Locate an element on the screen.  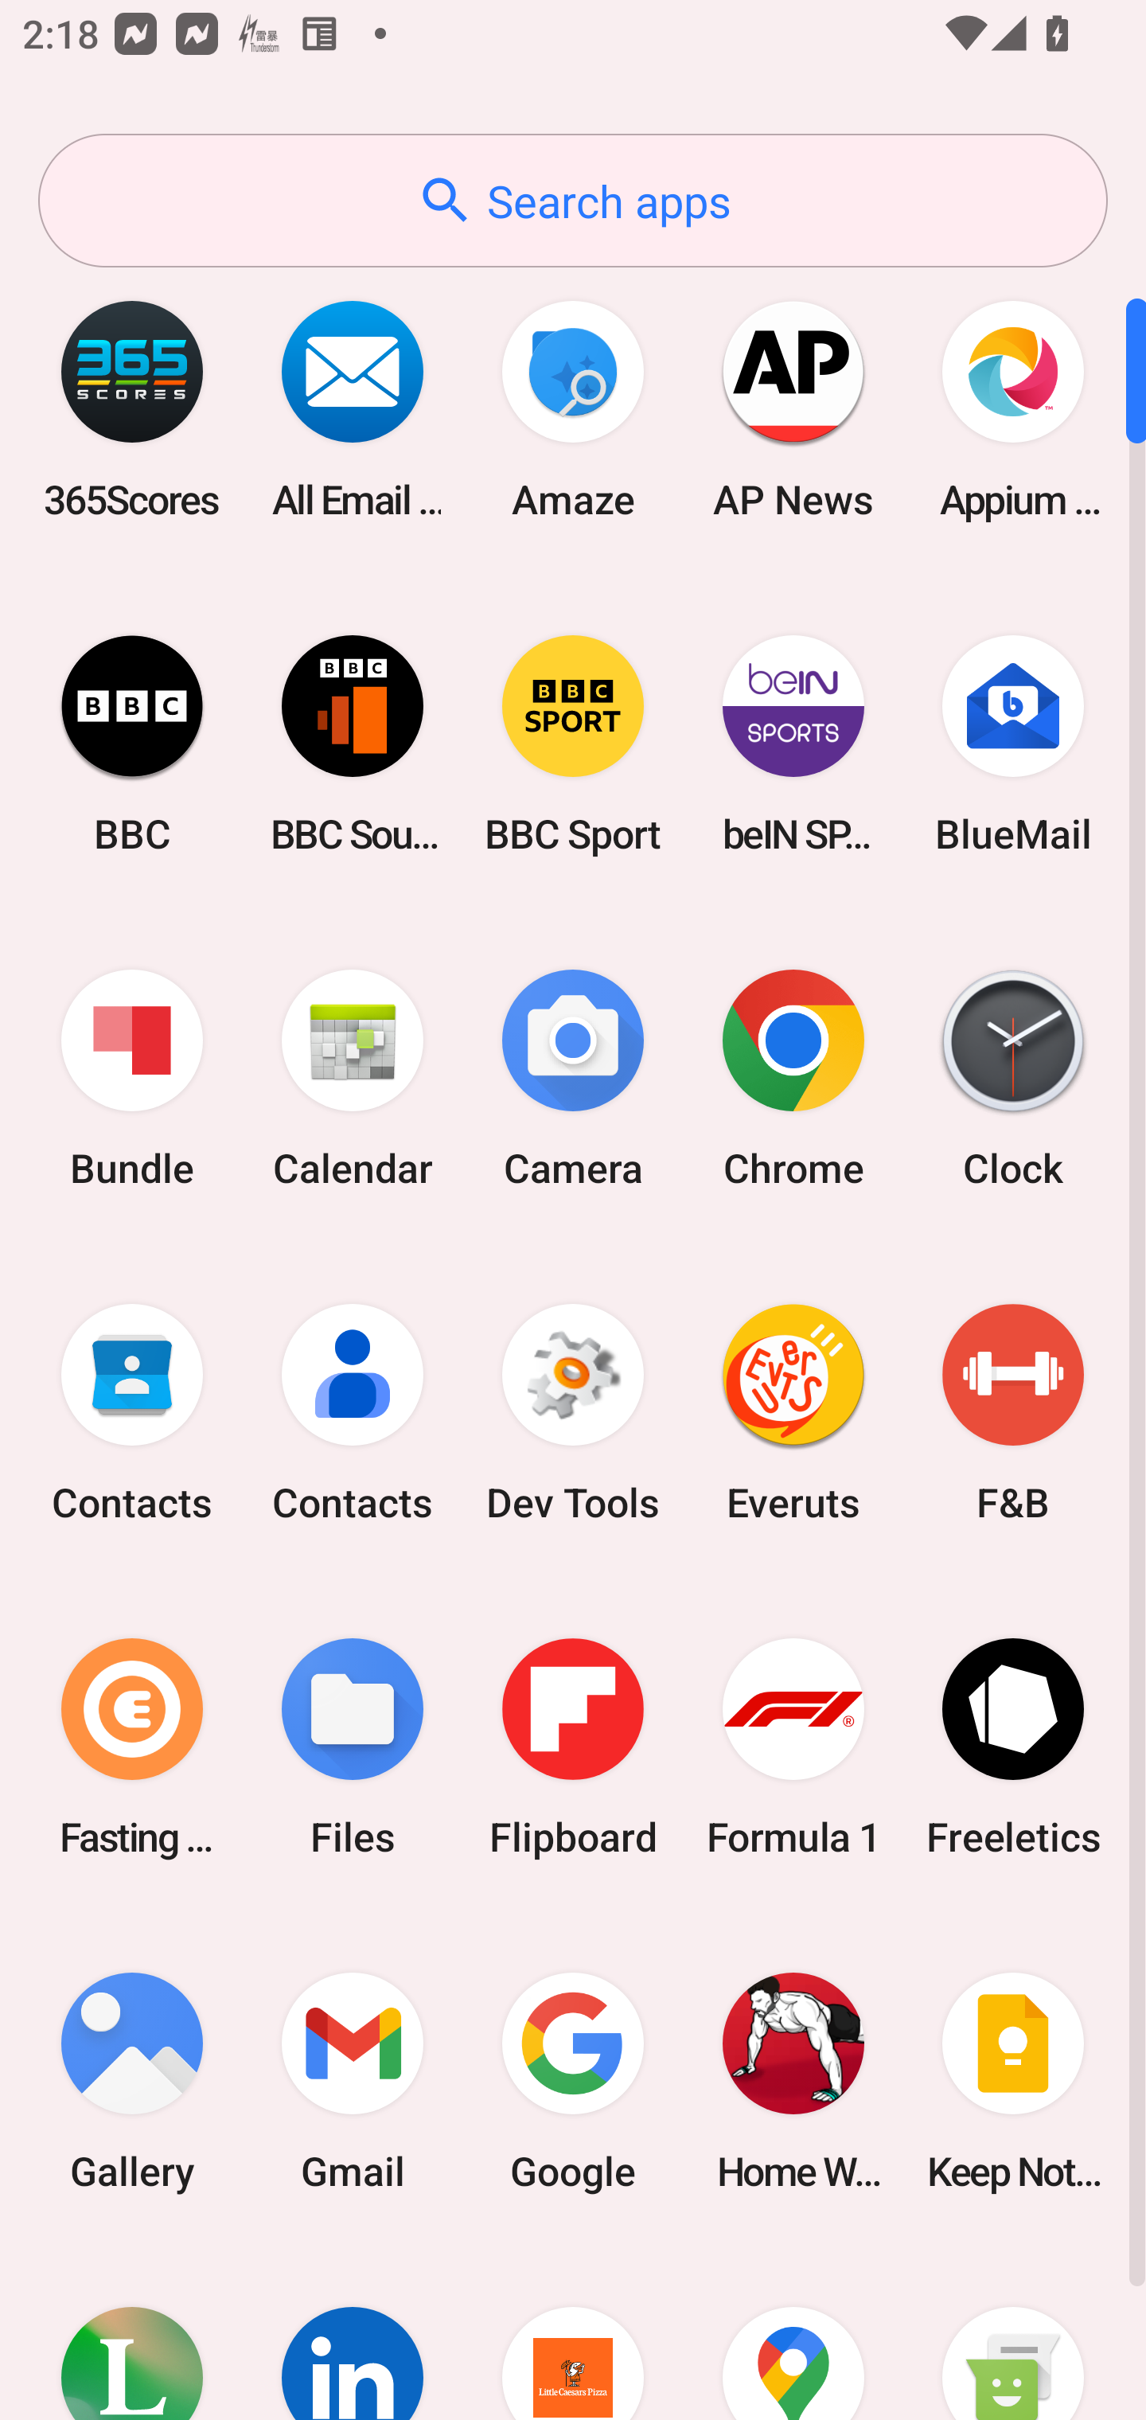
Home Workout is located at coordinates (793, 2081).